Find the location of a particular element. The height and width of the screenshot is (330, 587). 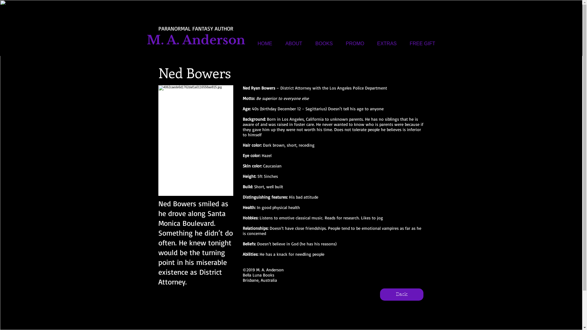

ABOUT is located at coordinates (291, 43).